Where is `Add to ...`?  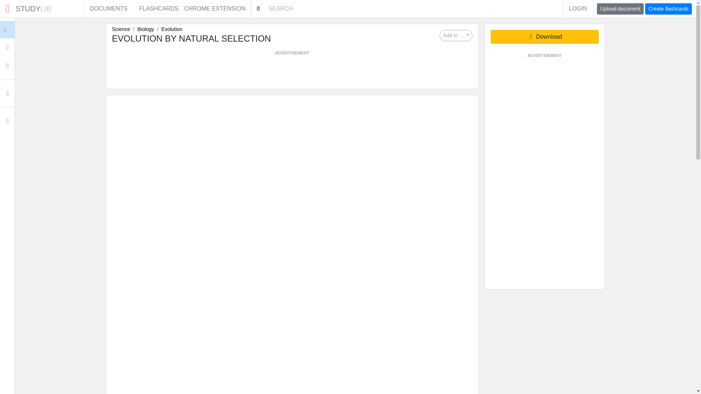
Add to ... is located at coordinates (108, 9).